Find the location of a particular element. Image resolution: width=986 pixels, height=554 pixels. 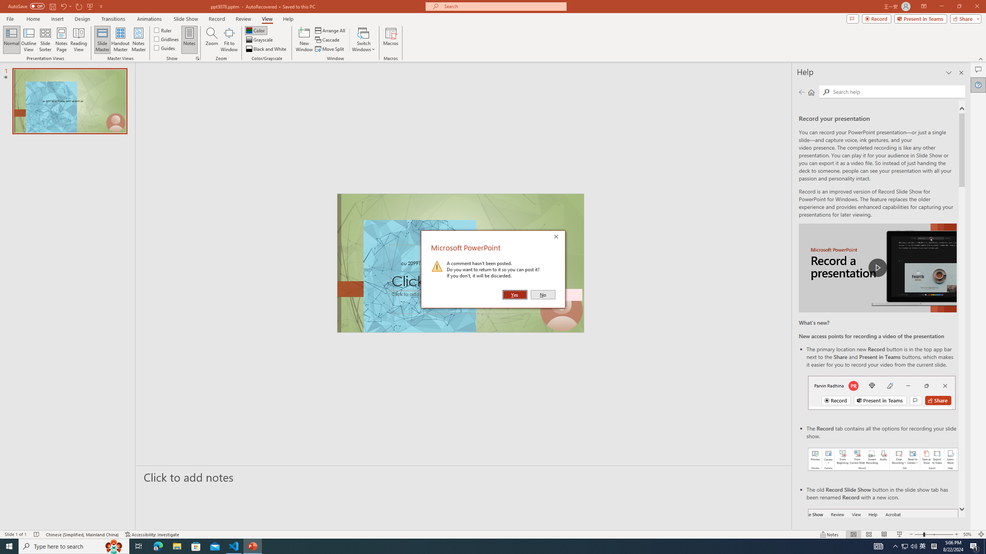

Ruler is located at coordinates (163, 30).